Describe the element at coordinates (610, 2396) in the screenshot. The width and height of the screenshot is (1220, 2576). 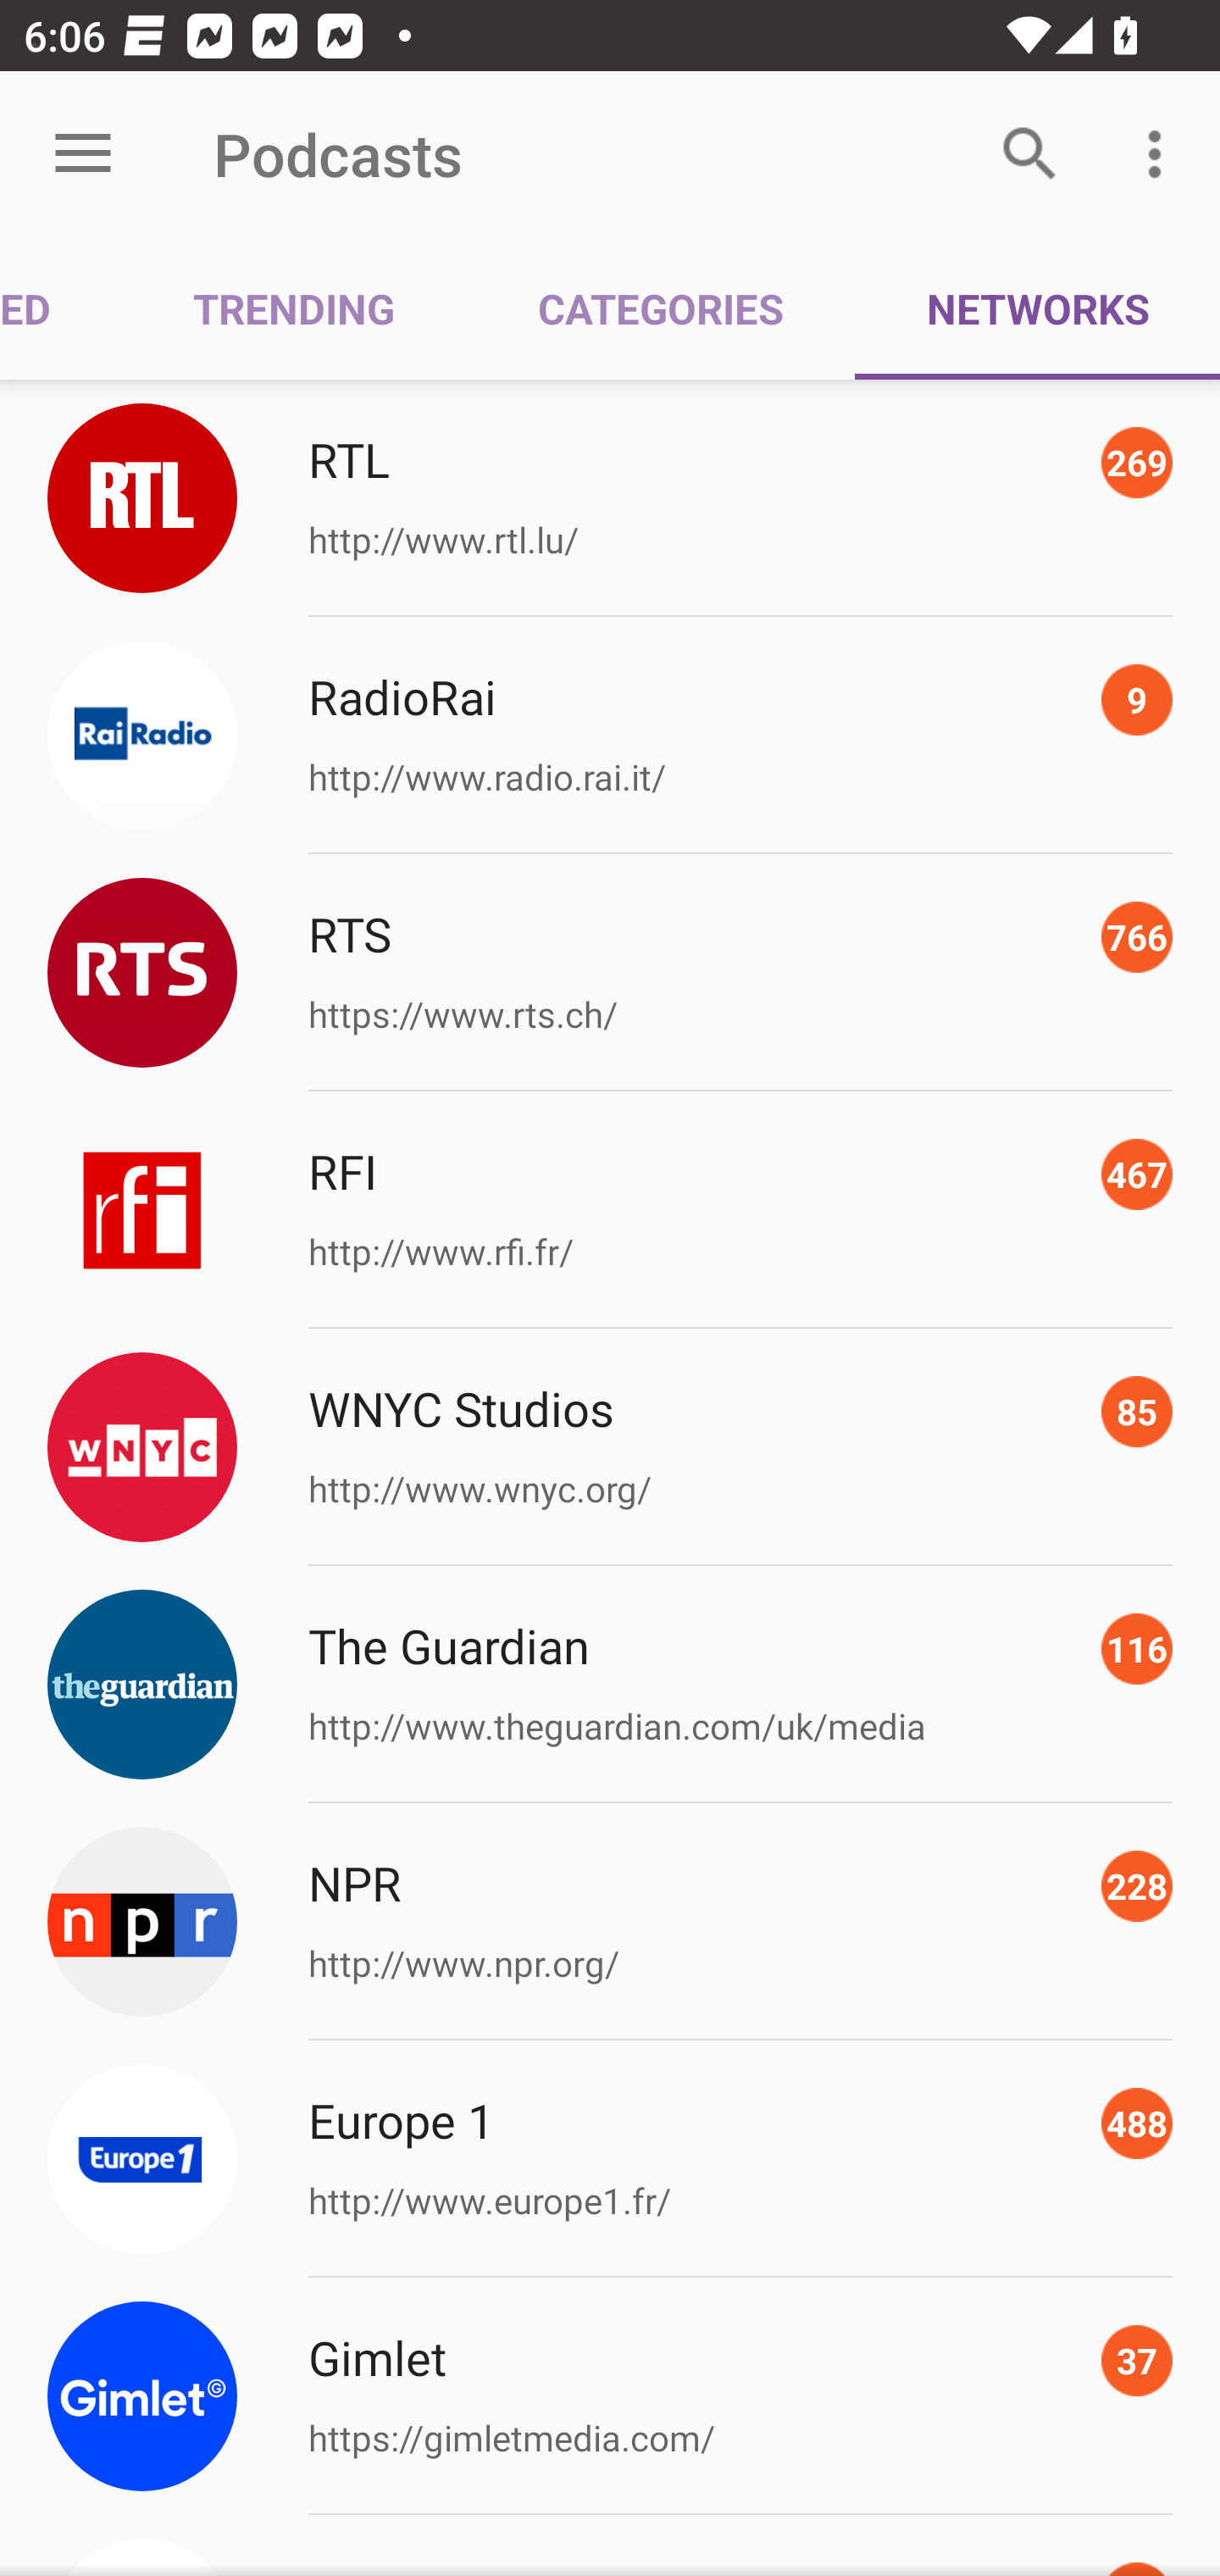
I see `Picture Gimlet 37 https://gimletmedia.com/` at that location.